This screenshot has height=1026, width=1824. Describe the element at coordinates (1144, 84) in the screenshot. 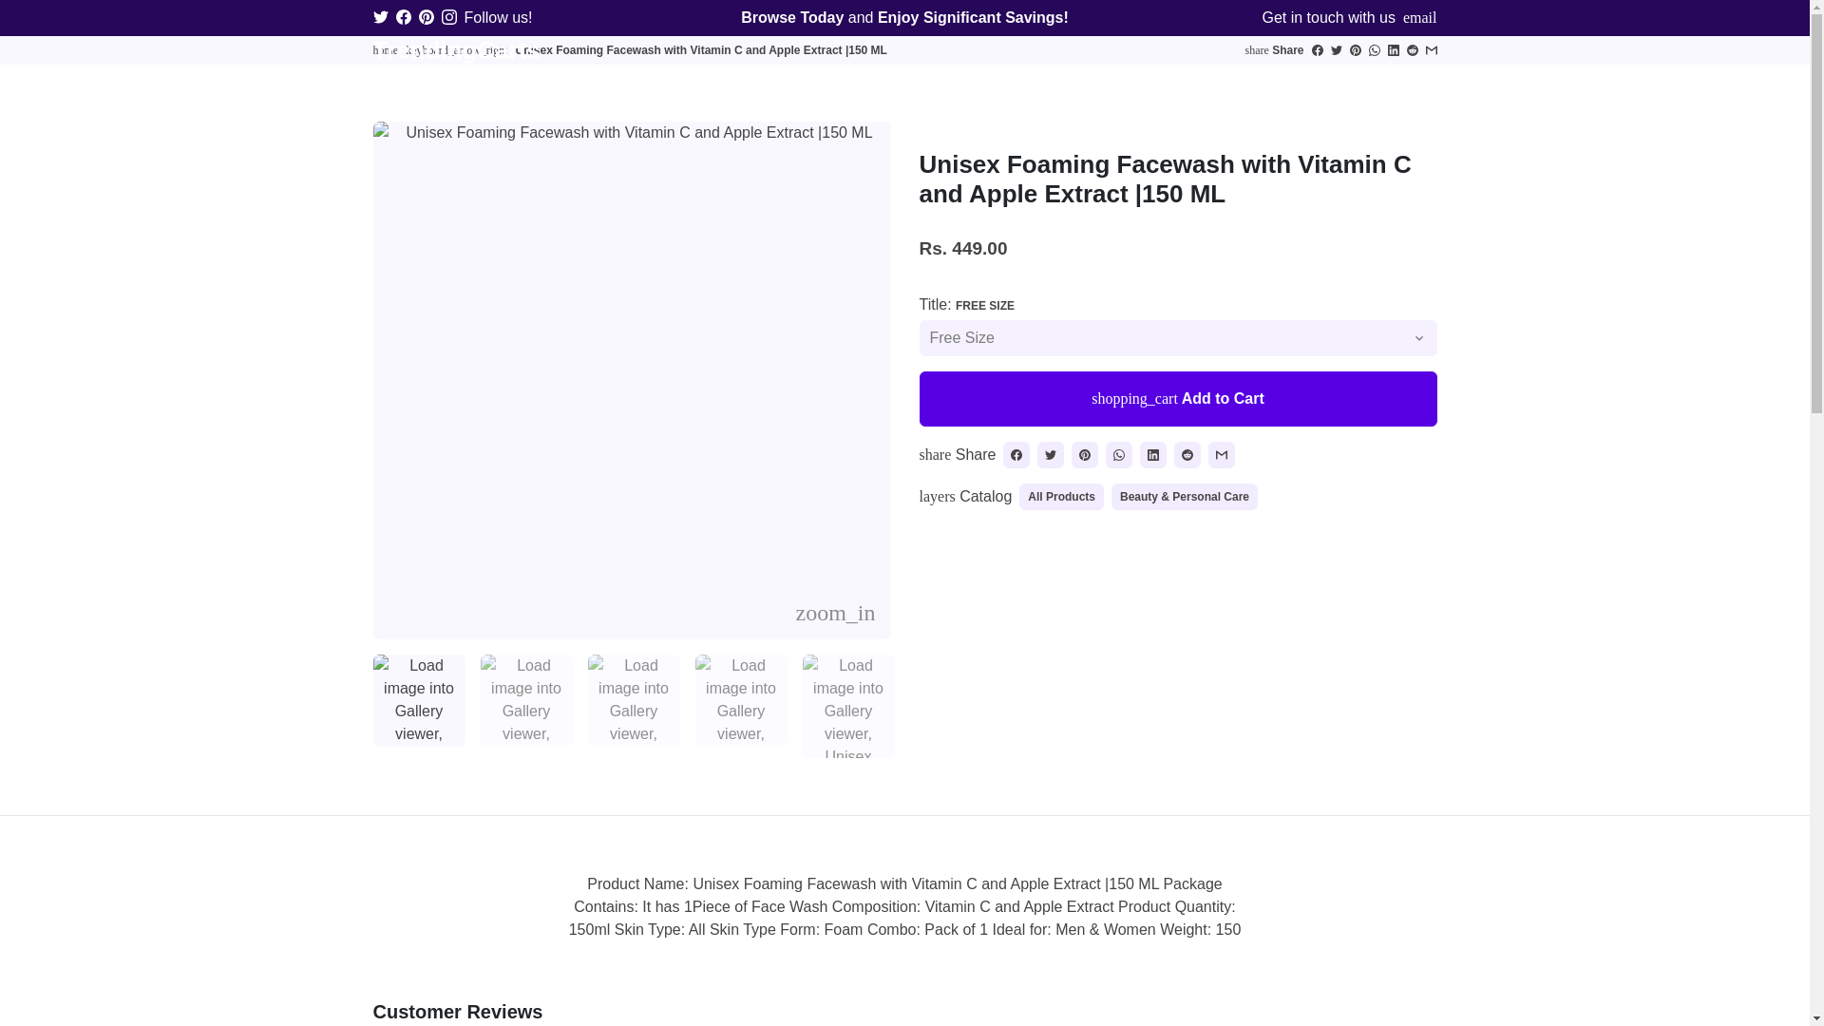

I see `Log In` at that location.